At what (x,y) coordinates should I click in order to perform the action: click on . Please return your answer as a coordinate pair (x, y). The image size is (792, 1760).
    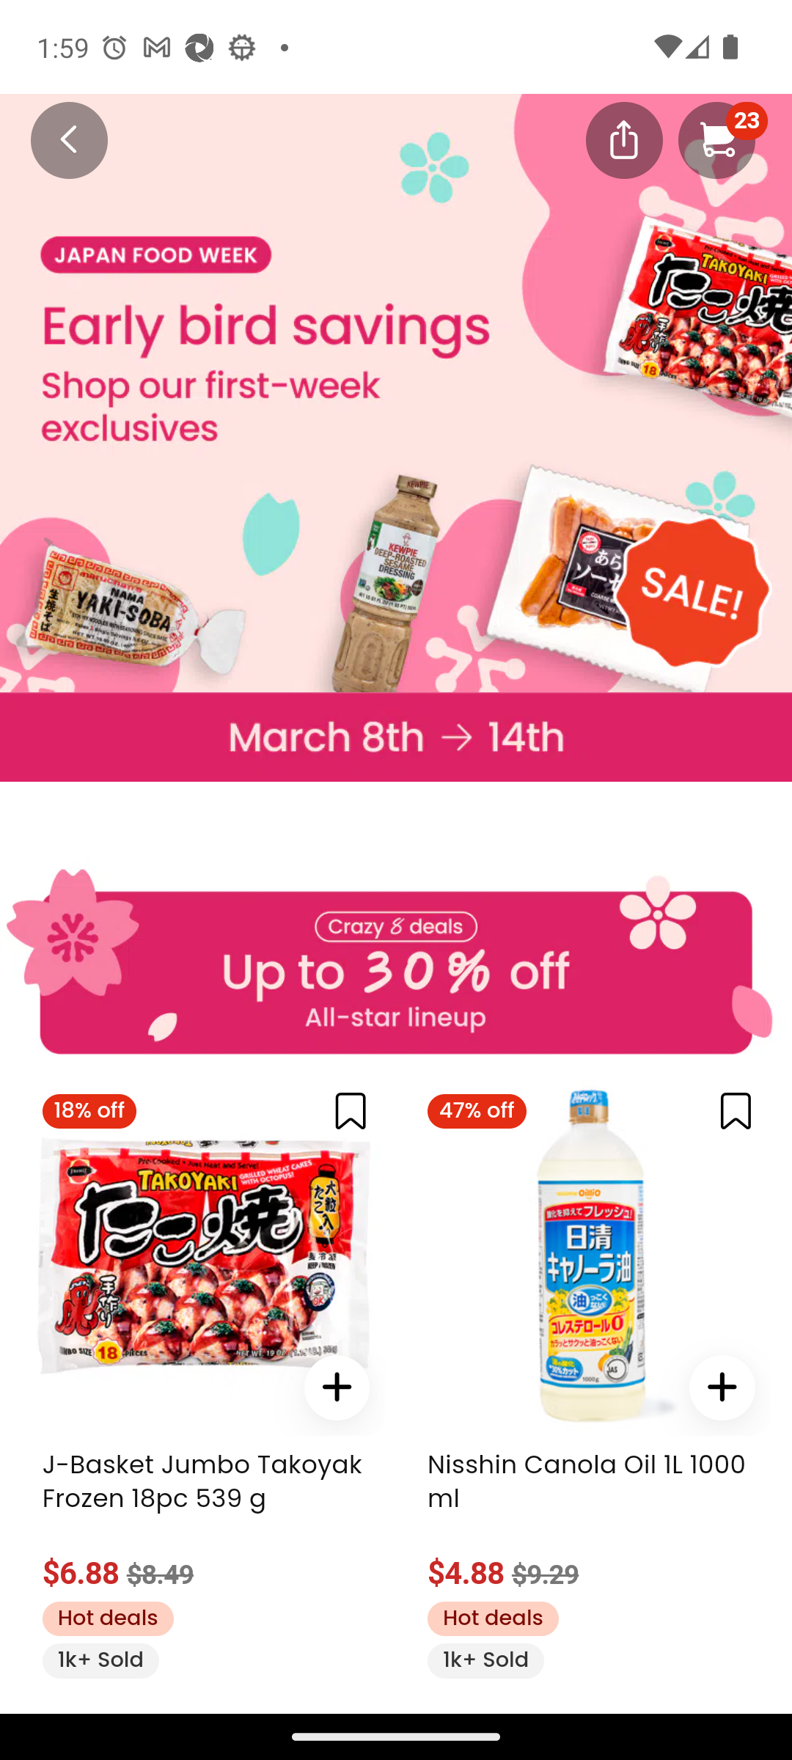
    Looking at the image, I should click on (736, 1112).